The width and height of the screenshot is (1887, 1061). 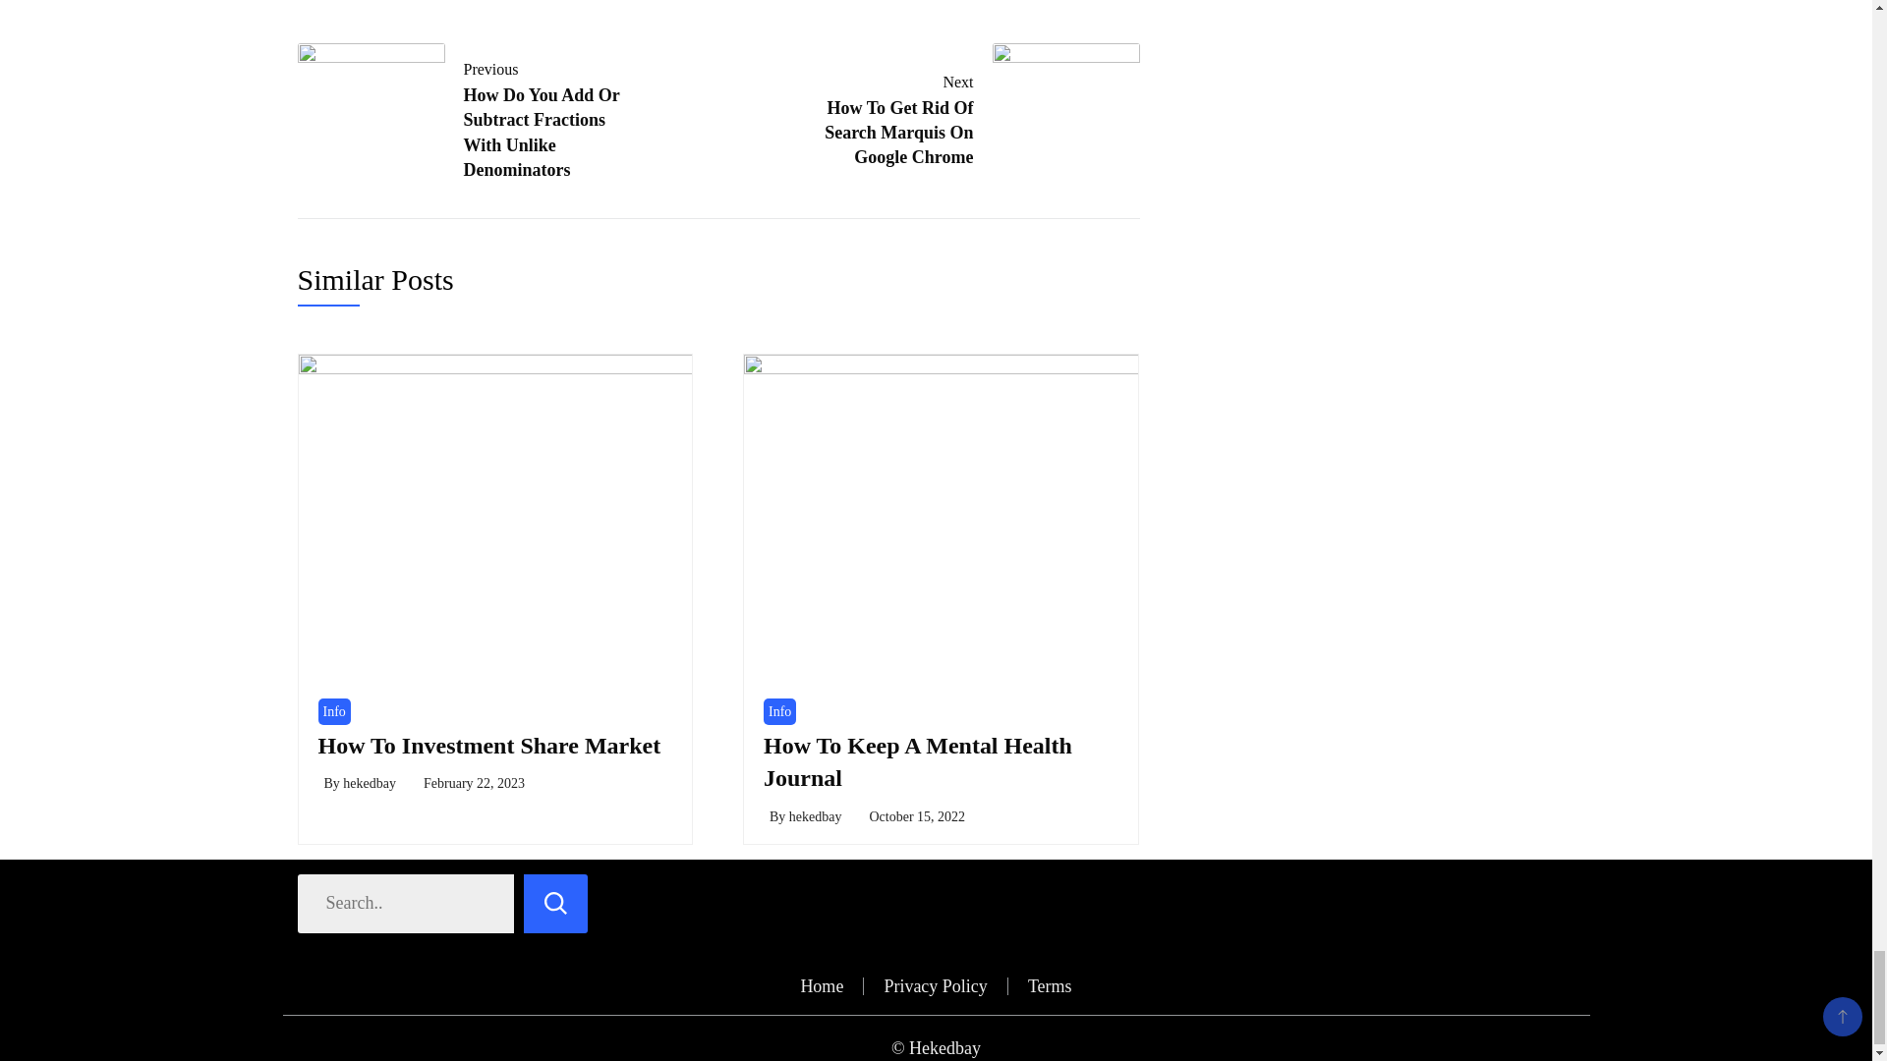 What do you see at coordinates (958, 116) in the screenshot?
I see `How To Keep A Mental Health Journal` at bounding box center [958, 116].